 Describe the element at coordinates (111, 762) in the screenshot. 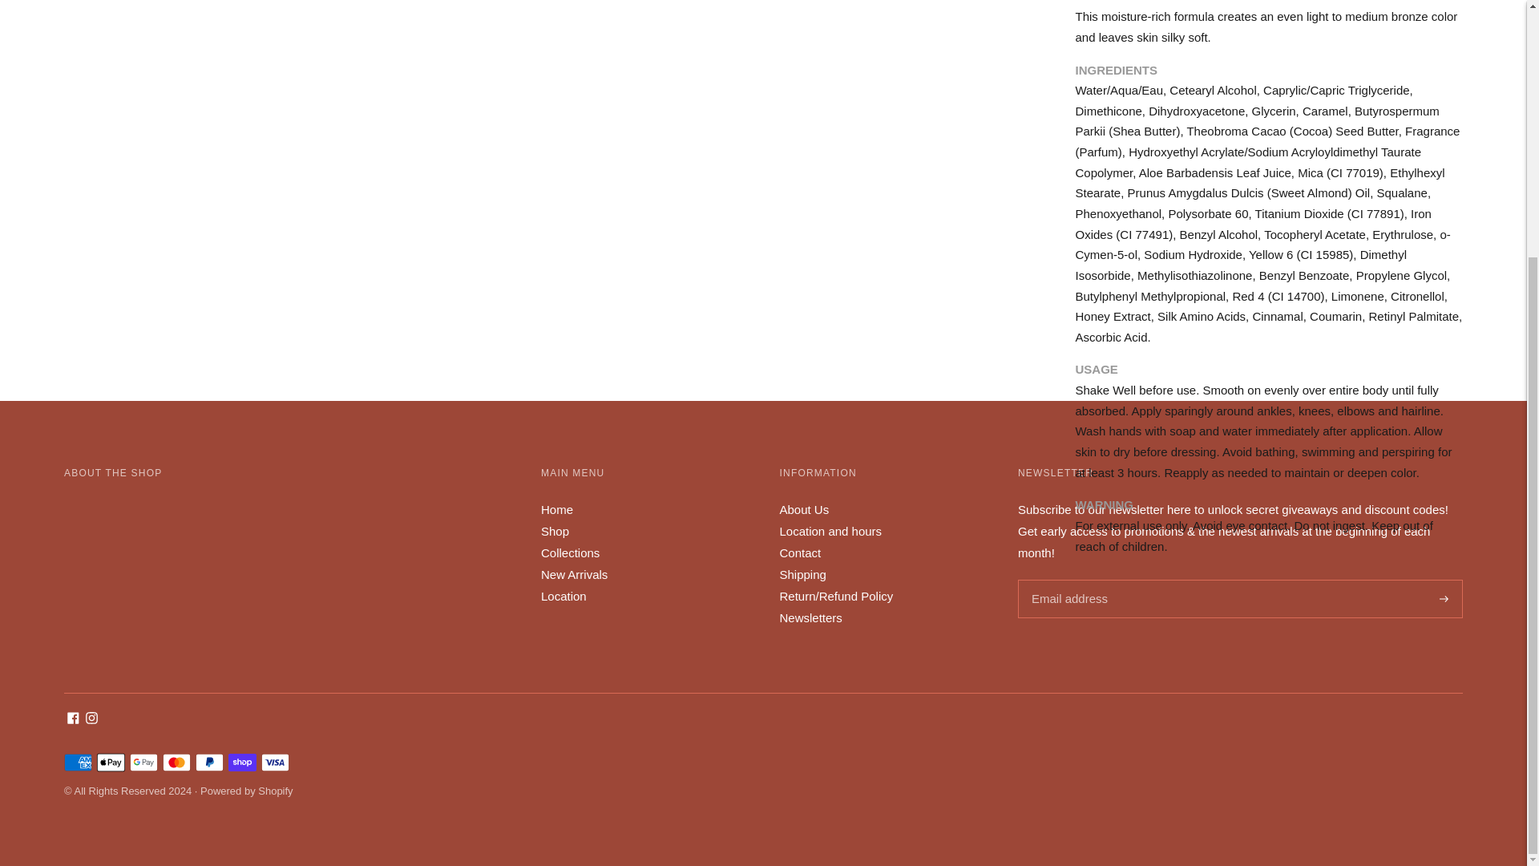

I see `Apple Pay` at that location.